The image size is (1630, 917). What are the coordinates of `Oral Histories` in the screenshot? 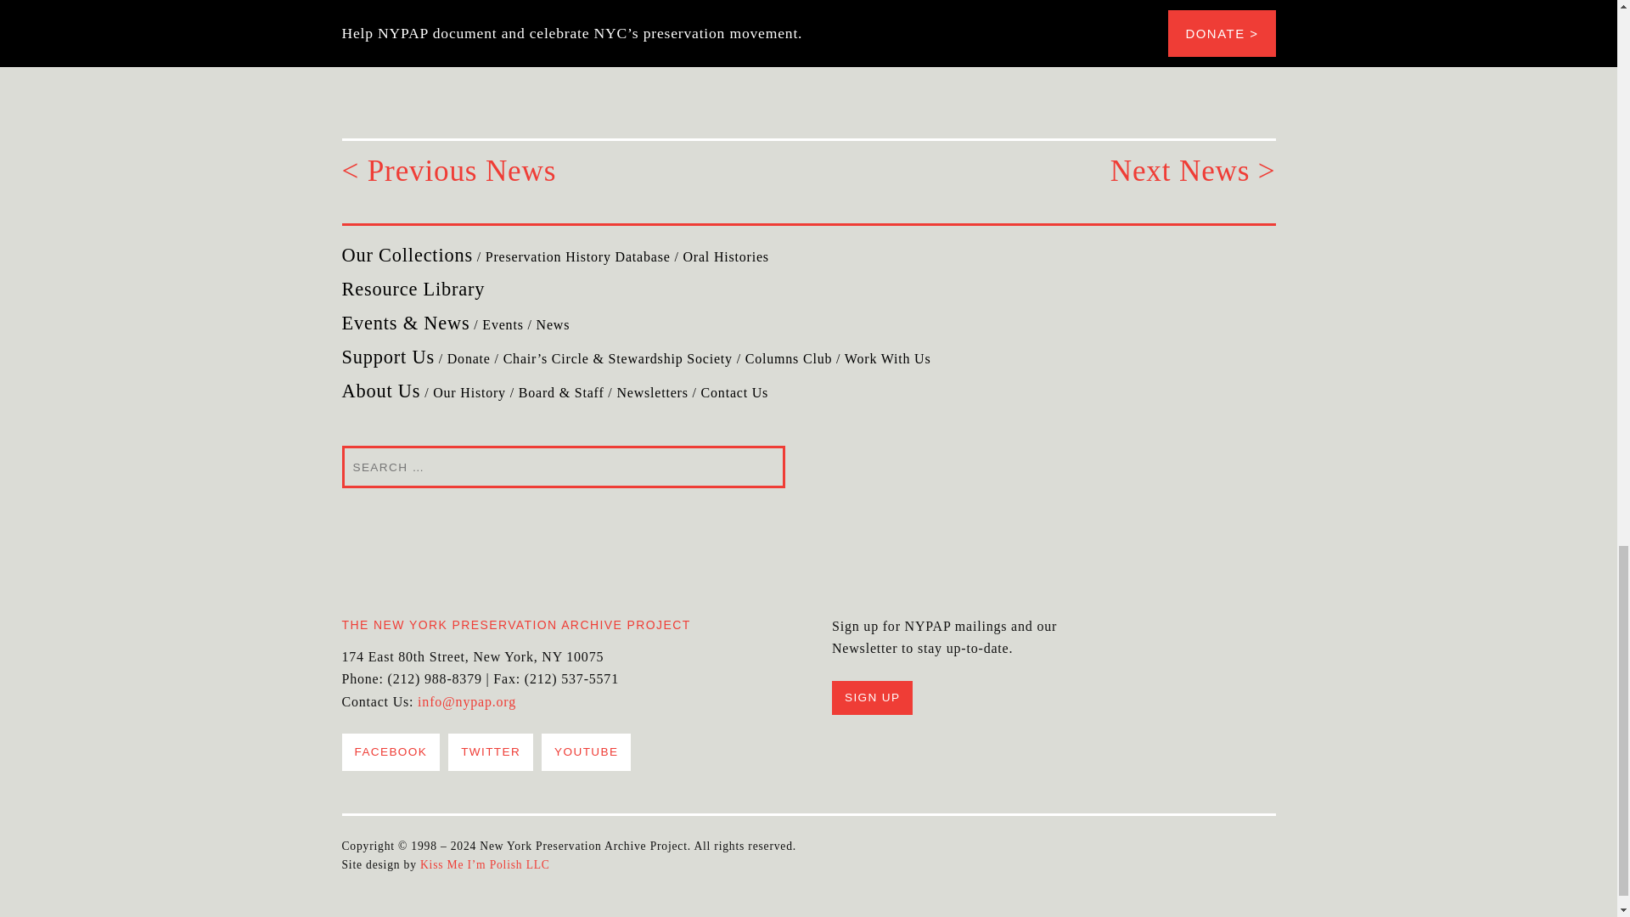 It's located at (725, 256).